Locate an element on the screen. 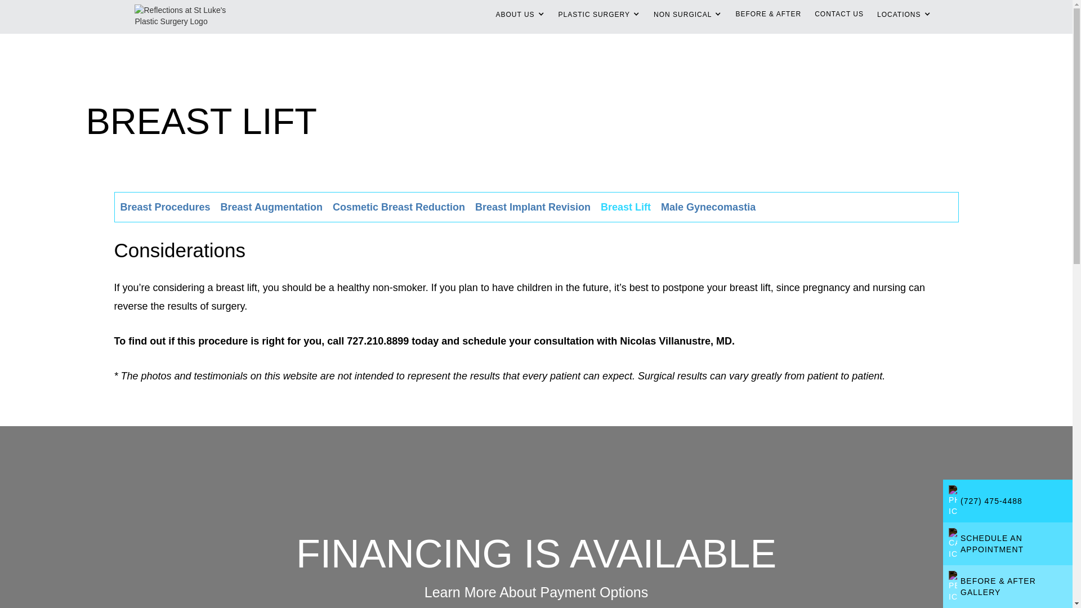 The image size is (1081, 608). LOCATIONS is located at coordinates (533, 207).